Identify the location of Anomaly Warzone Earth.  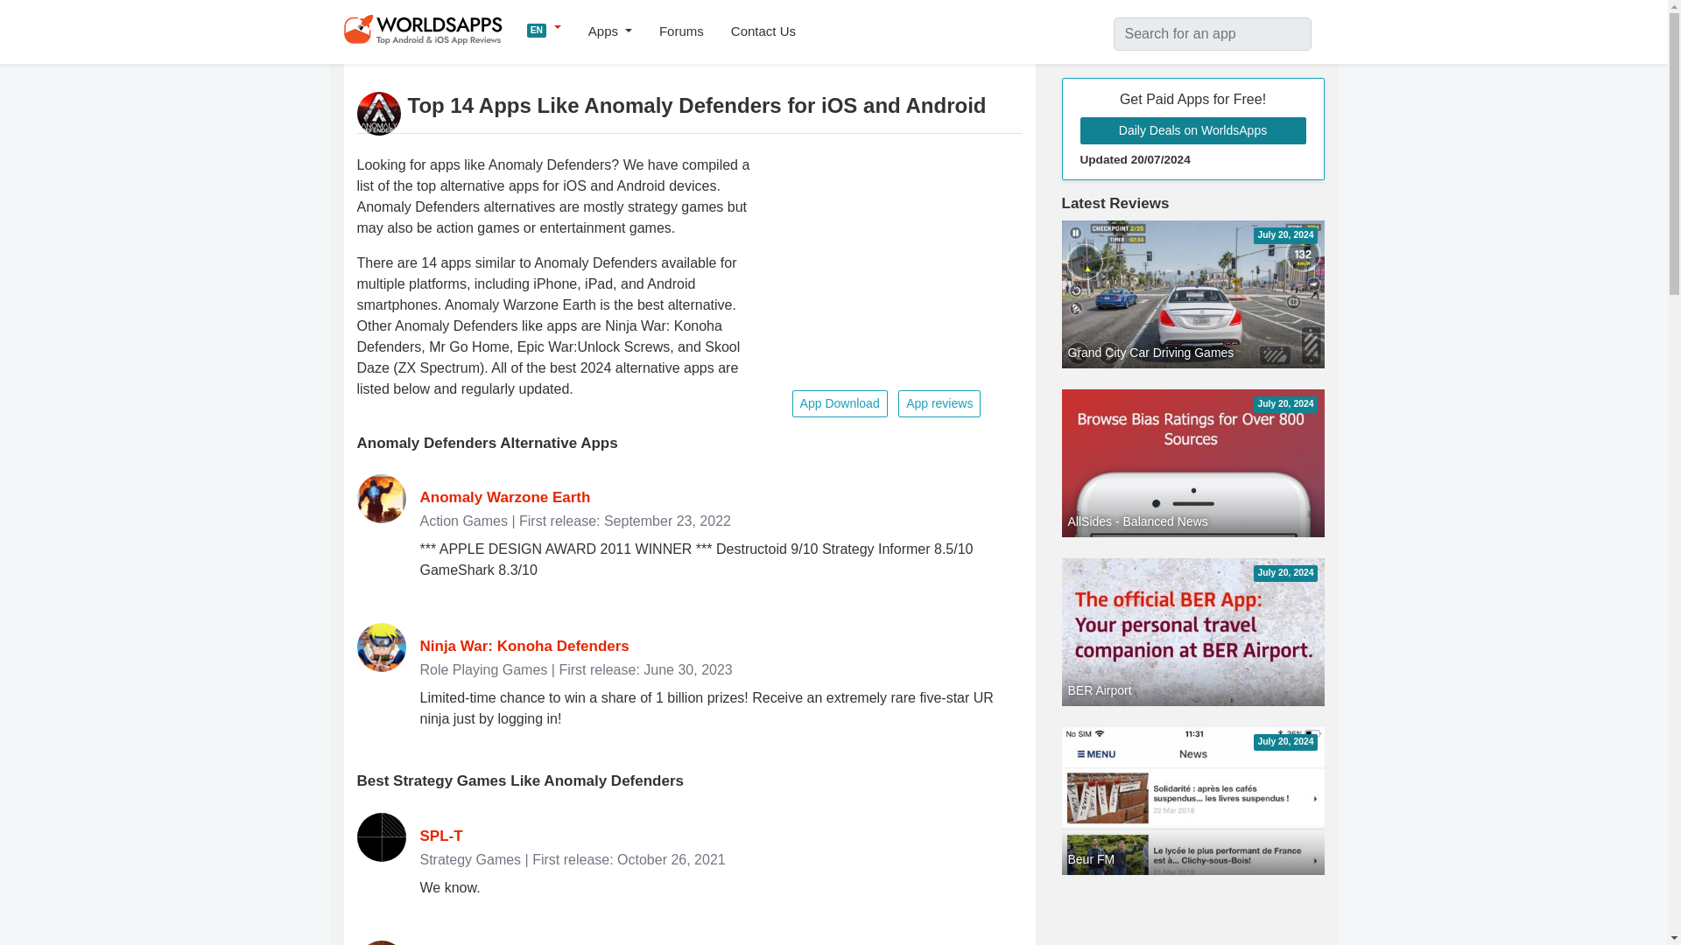
(506, 497).